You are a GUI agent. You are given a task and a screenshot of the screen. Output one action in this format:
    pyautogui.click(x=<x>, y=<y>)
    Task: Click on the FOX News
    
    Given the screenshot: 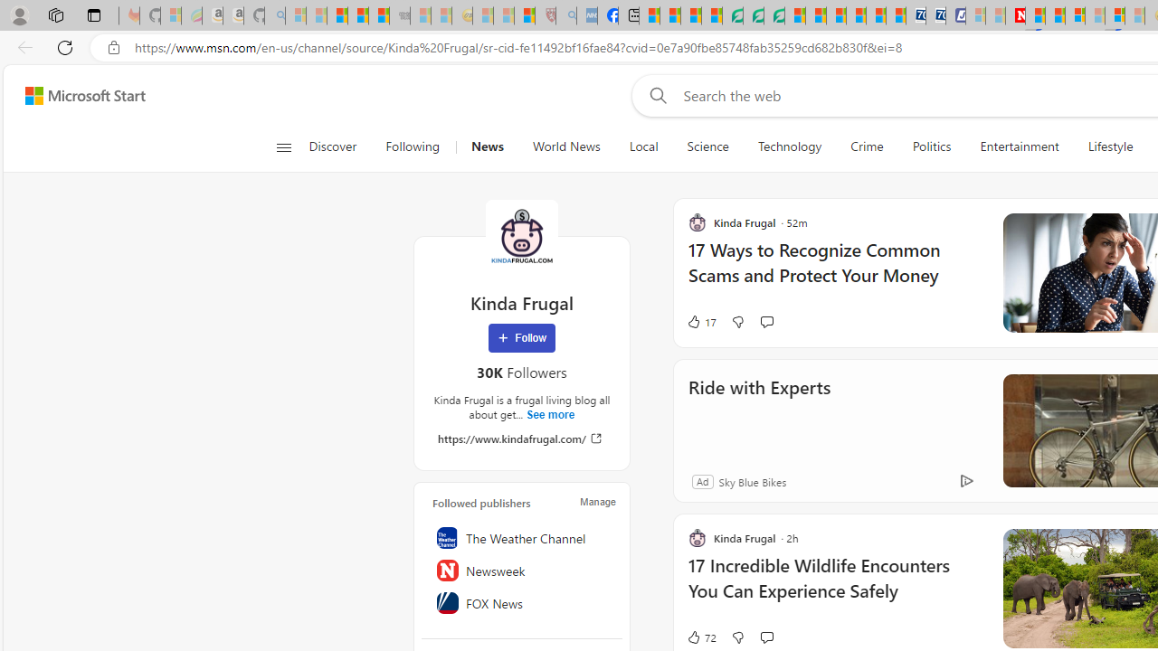 What is the action you would take?
    pyautogui.click(x=522, y=603)
    